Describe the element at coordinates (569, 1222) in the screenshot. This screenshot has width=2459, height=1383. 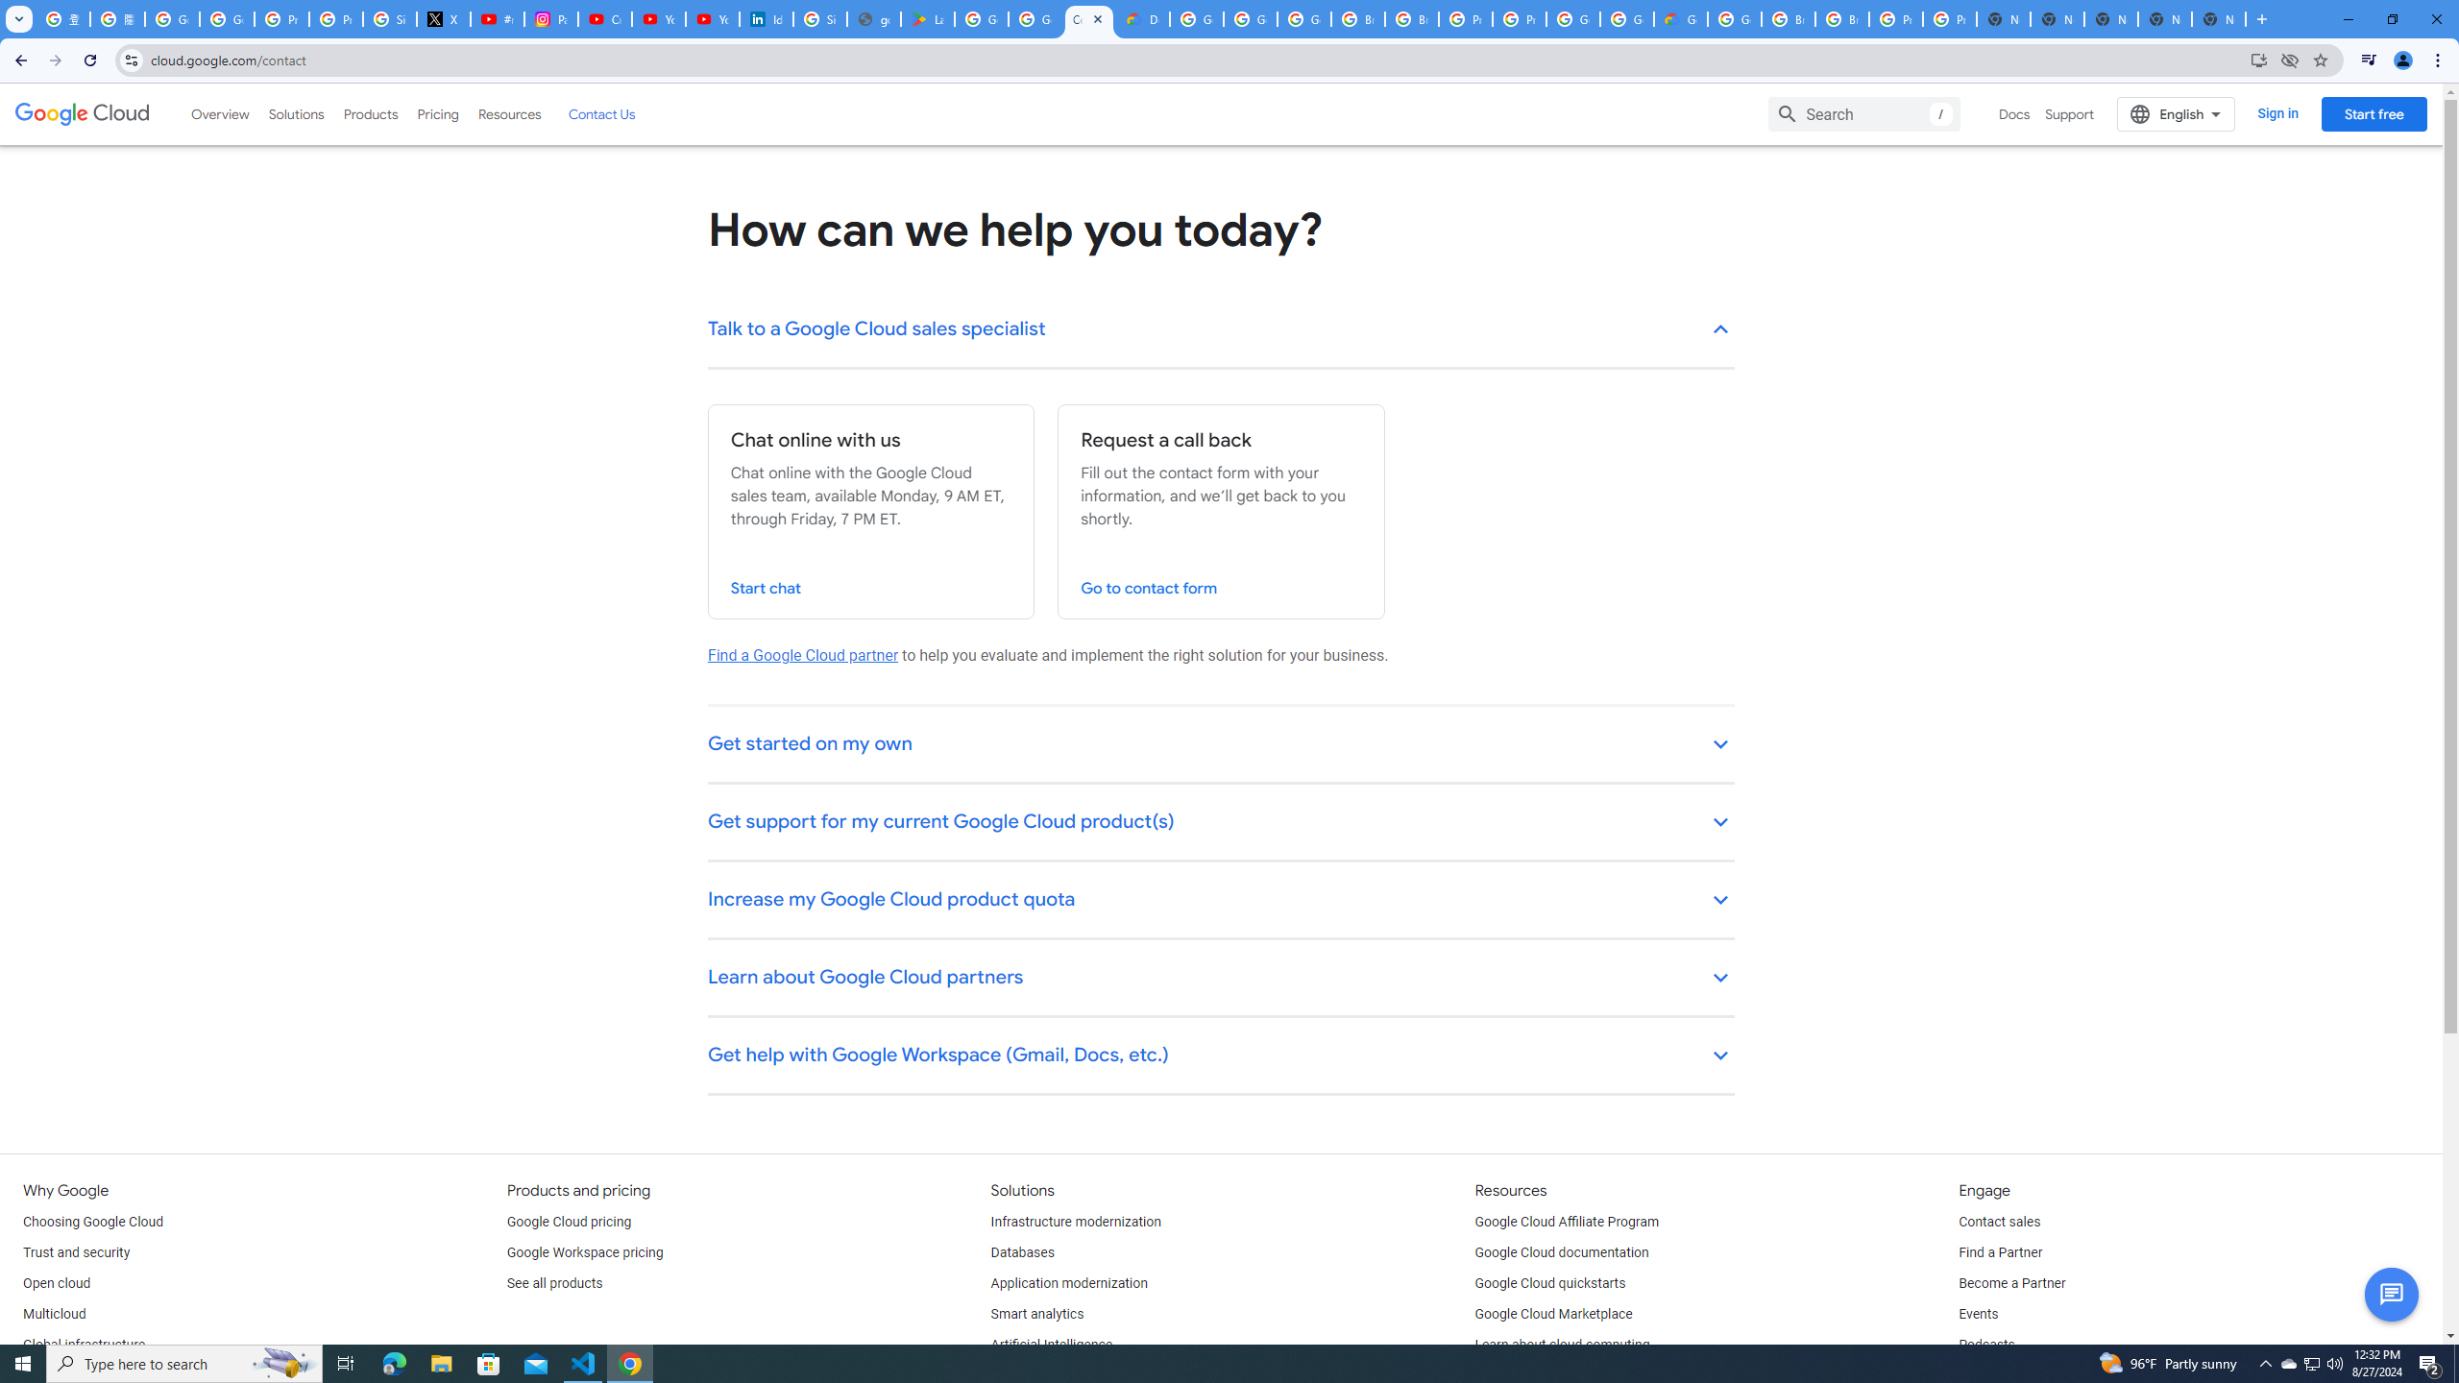
I see `Google Cloud pricing` at that location.